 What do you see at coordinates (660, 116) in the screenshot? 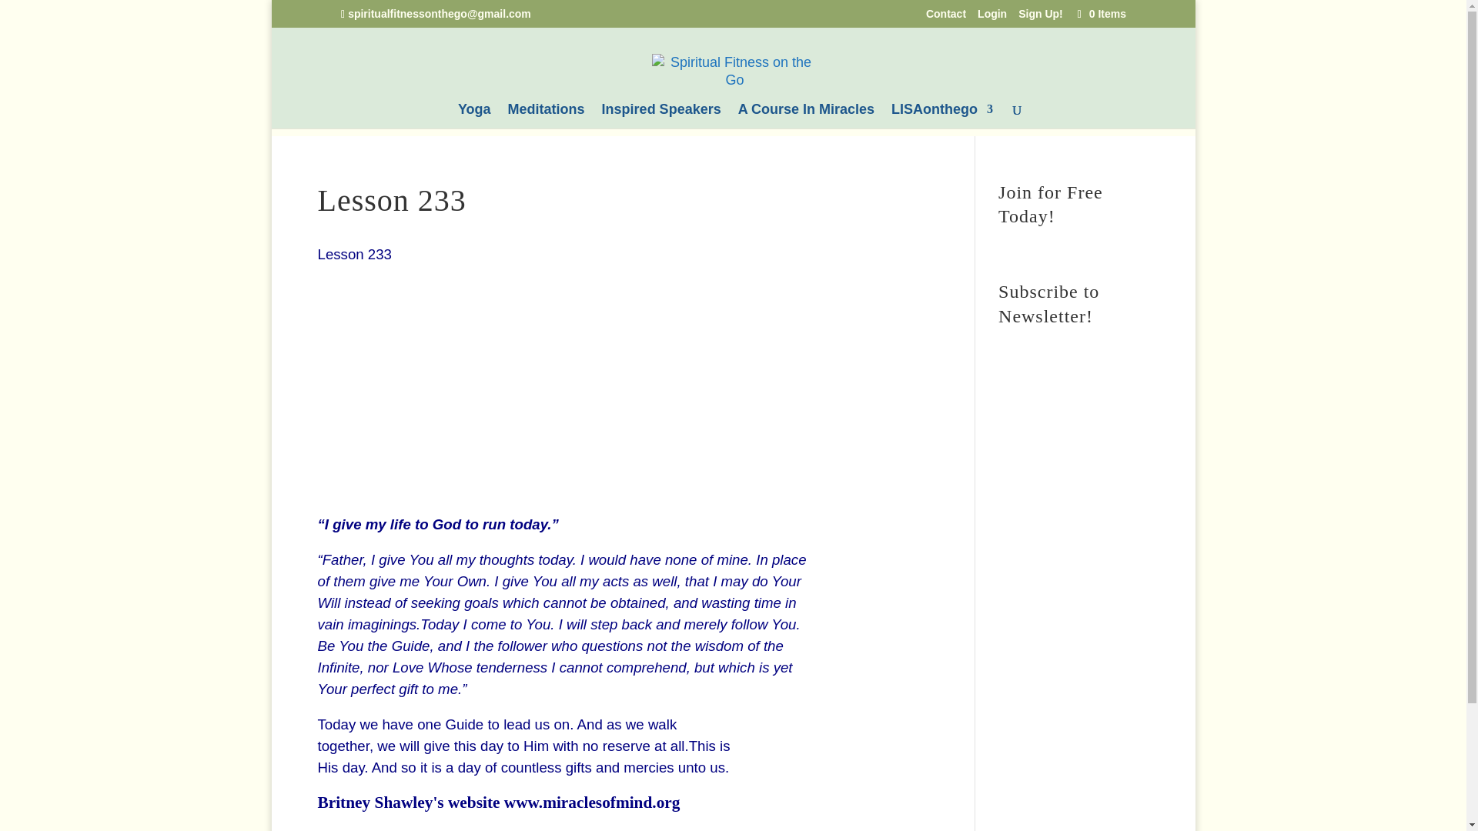
I see `Inspired Speakers` at bounding box center [660, 116].